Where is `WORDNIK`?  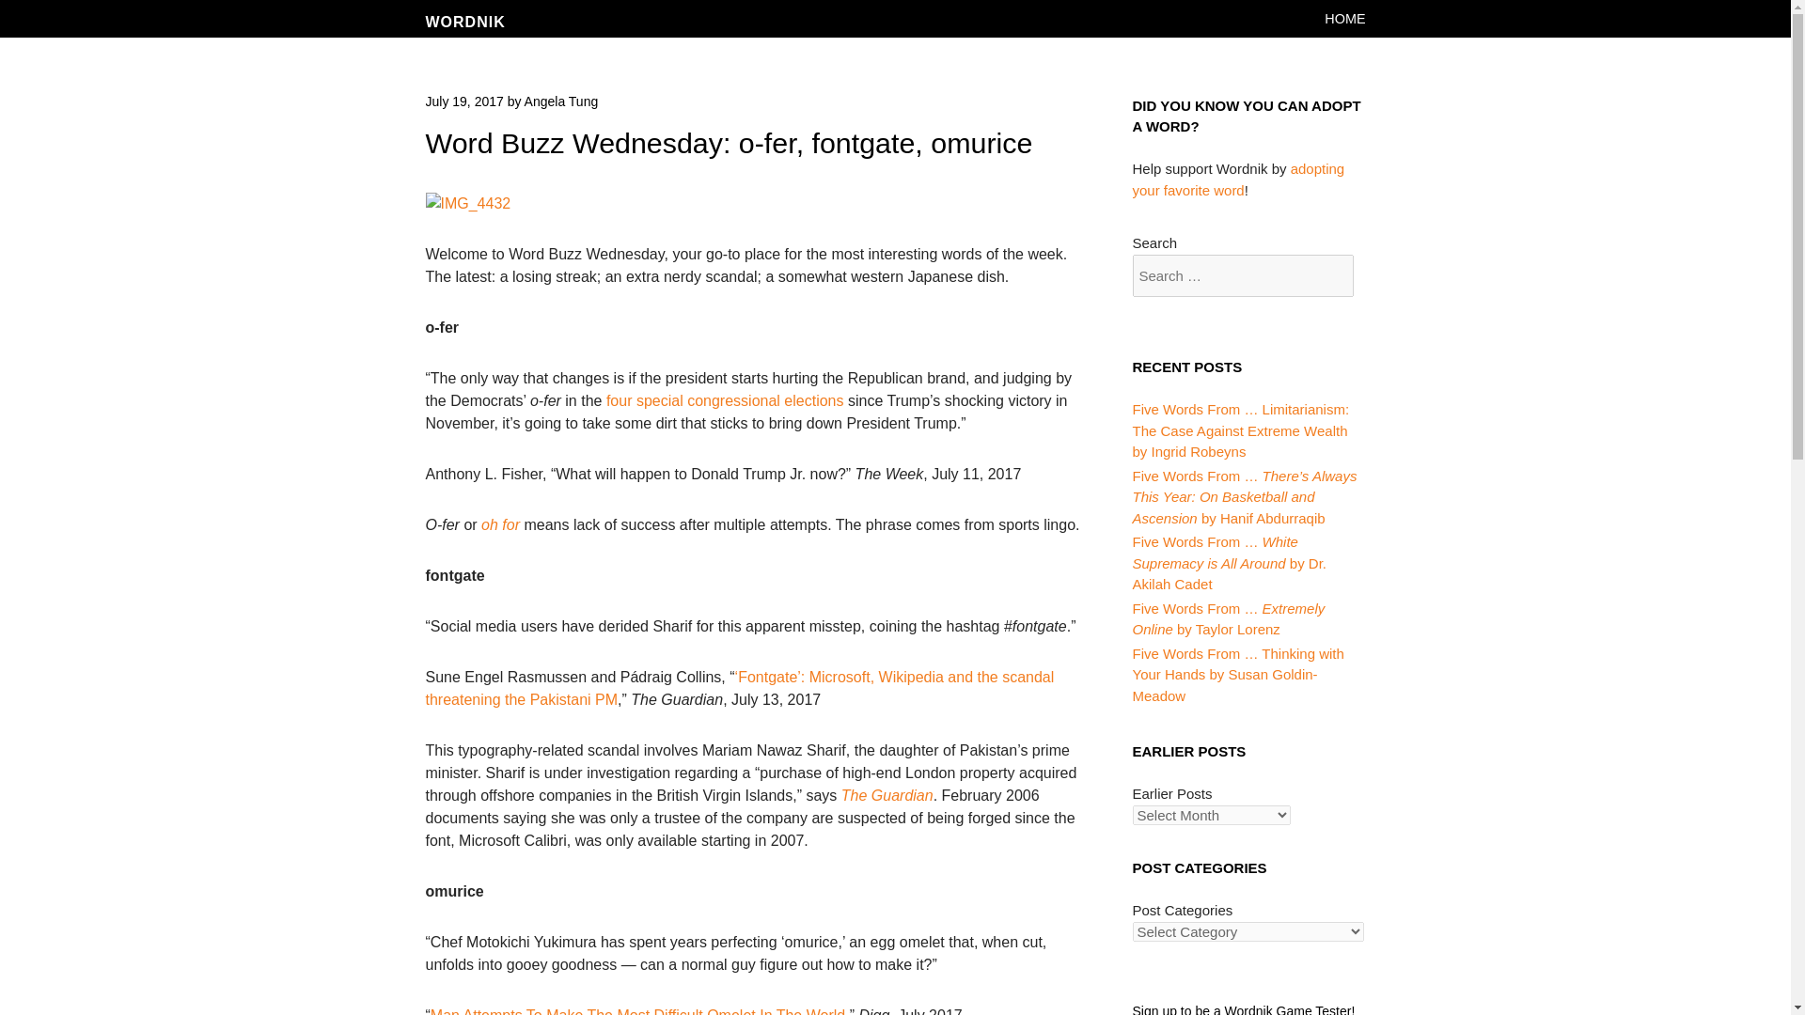 WORDNIK is located at coordinates (464, 23).